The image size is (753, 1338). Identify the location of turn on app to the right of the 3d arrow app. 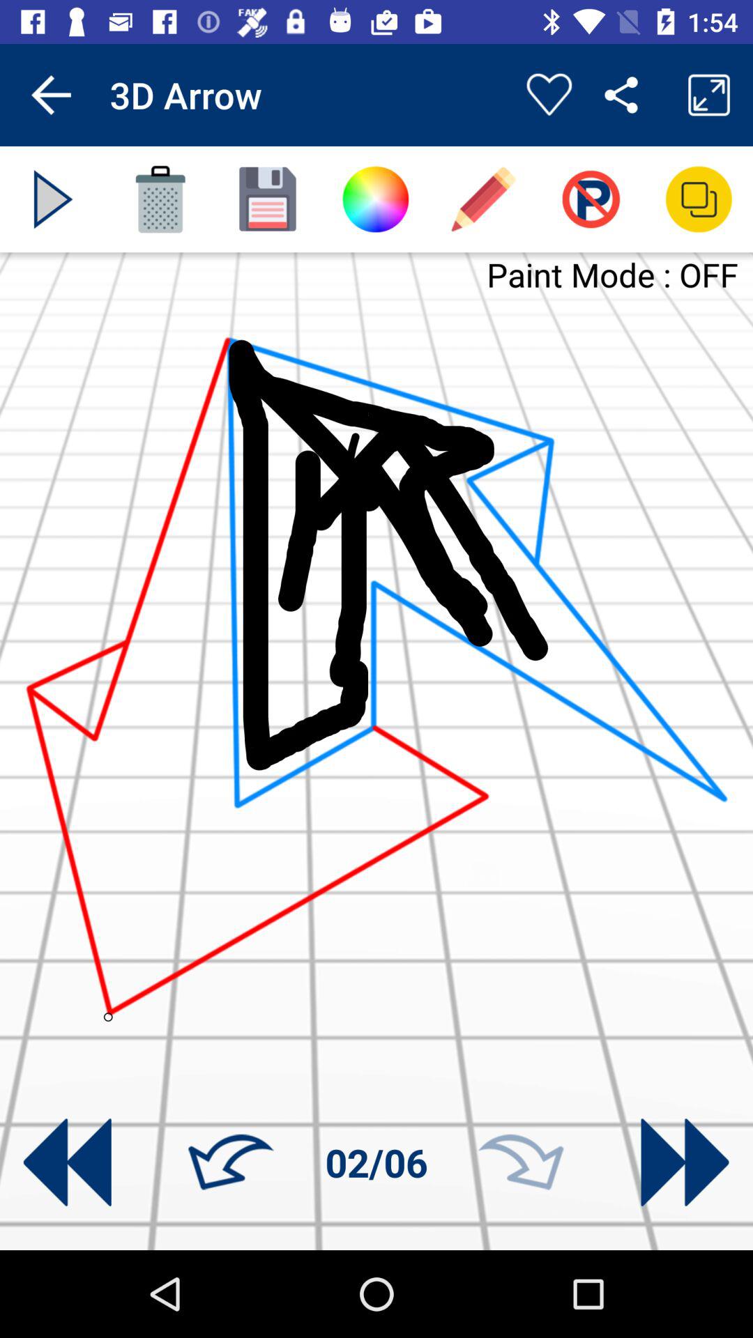
(549, 95).